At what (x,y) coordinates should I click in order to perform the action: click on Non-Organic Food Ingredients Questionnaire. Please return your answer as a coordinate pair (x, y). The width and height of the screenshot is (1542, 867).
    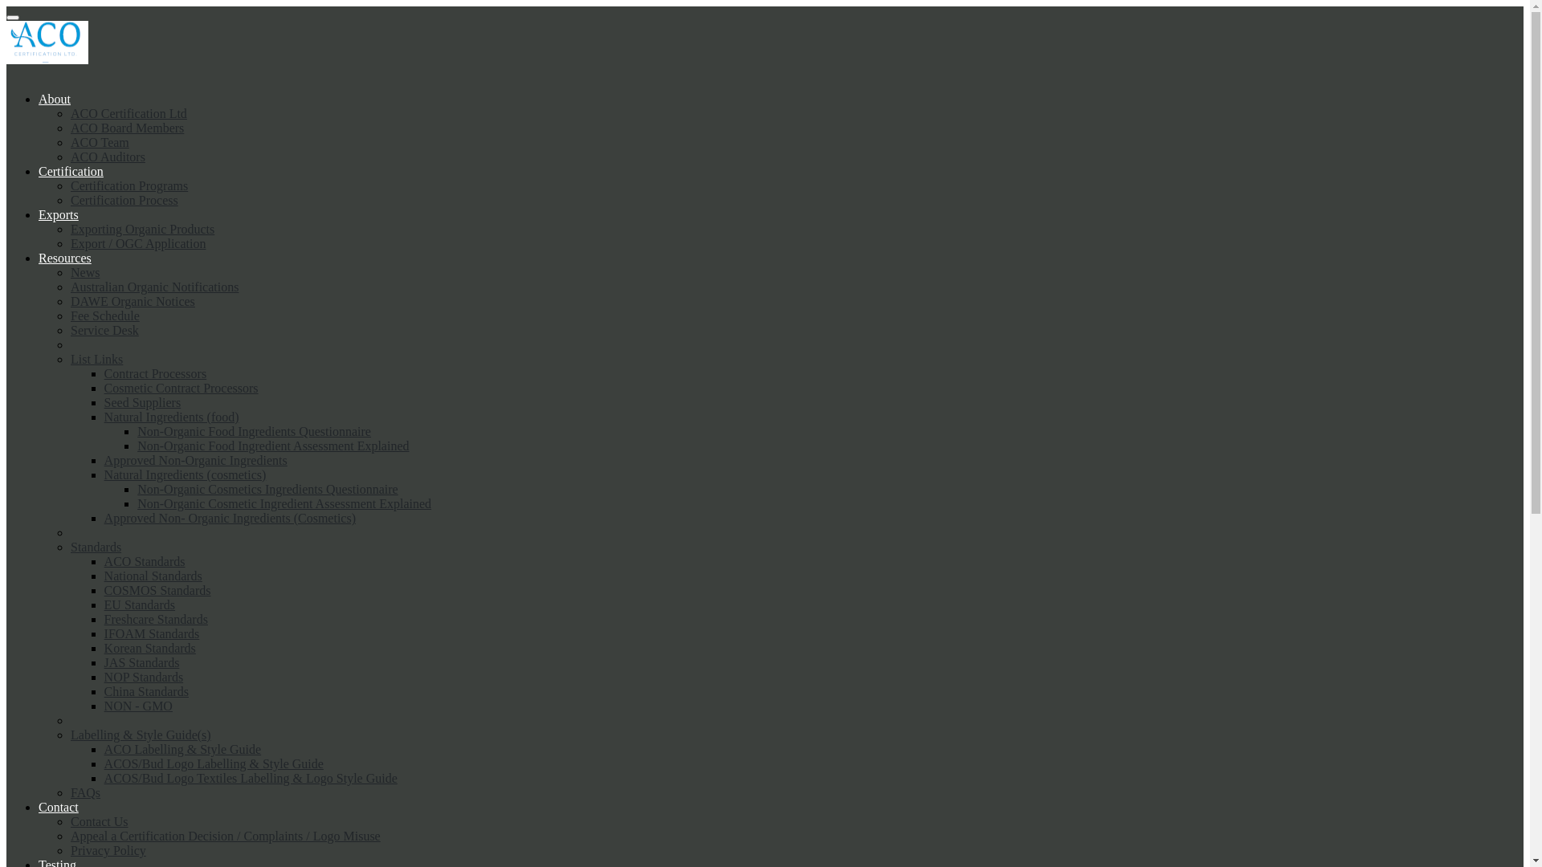
    Looking at the image, I should click on (254, 432).